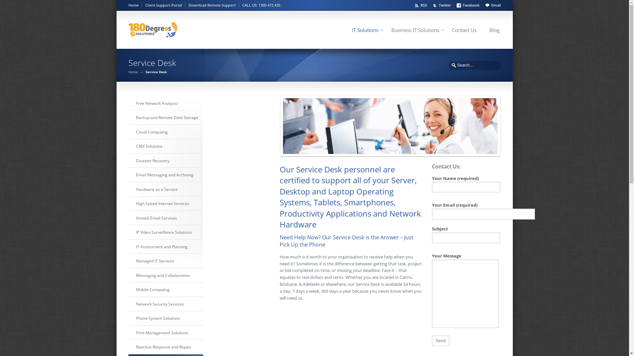 This screenshot has height=356, width=634. Describe the element at coordinates (165, 347) in the screenshot. I see `Reactive Response and Repair` at that location.